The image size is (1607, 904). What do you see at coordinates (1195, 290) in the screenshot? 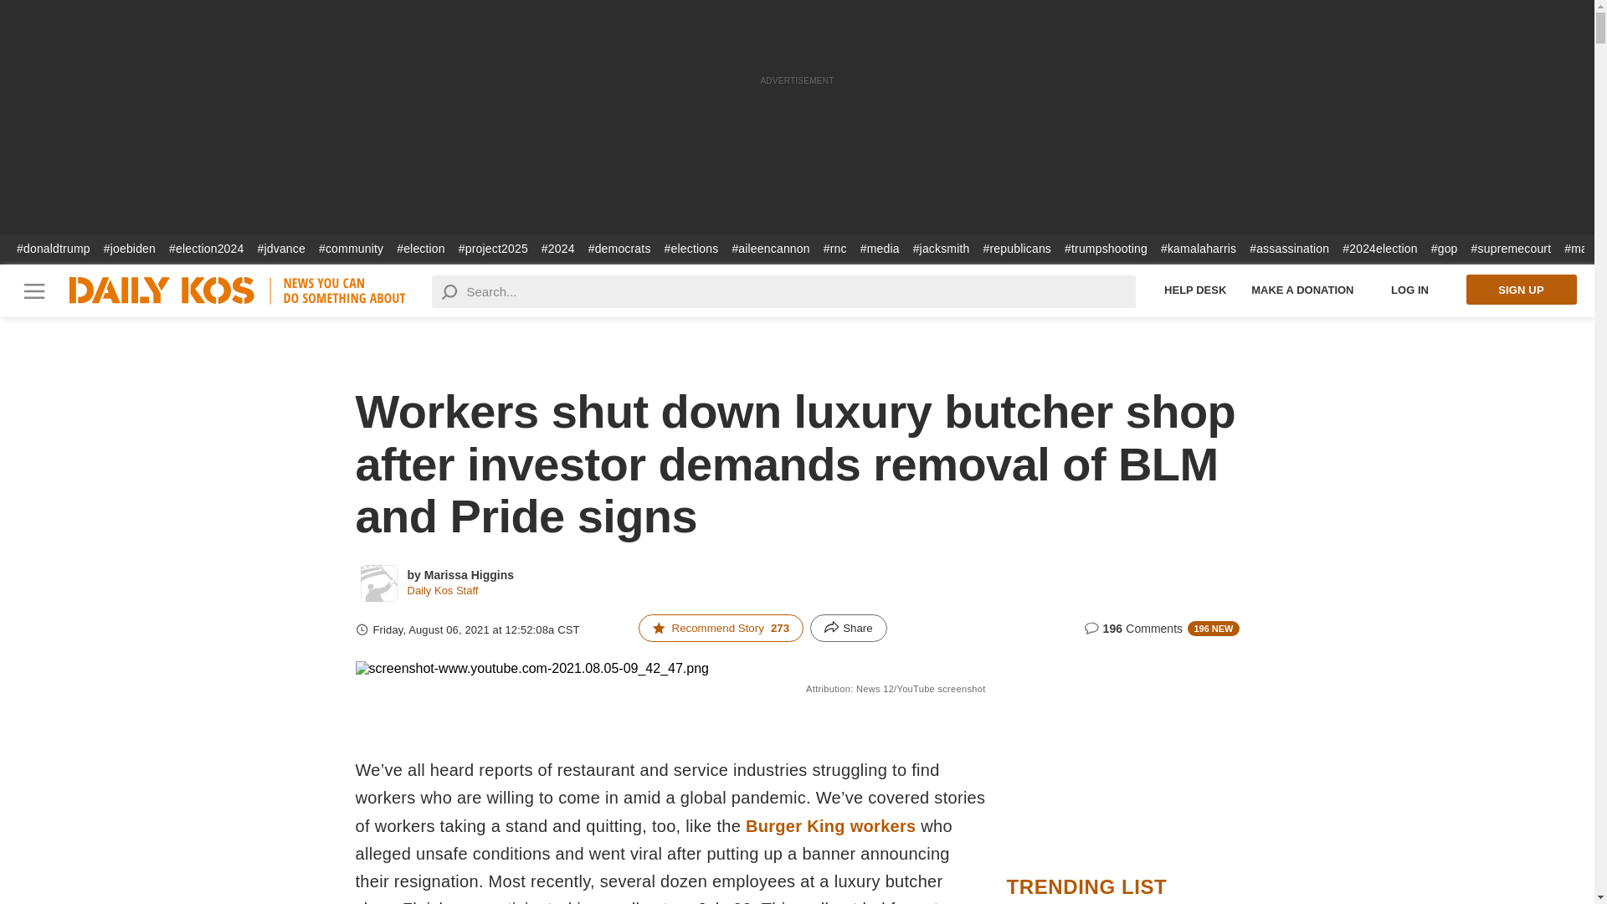
I see `Help Desk` at bounding box center [1195, 290].